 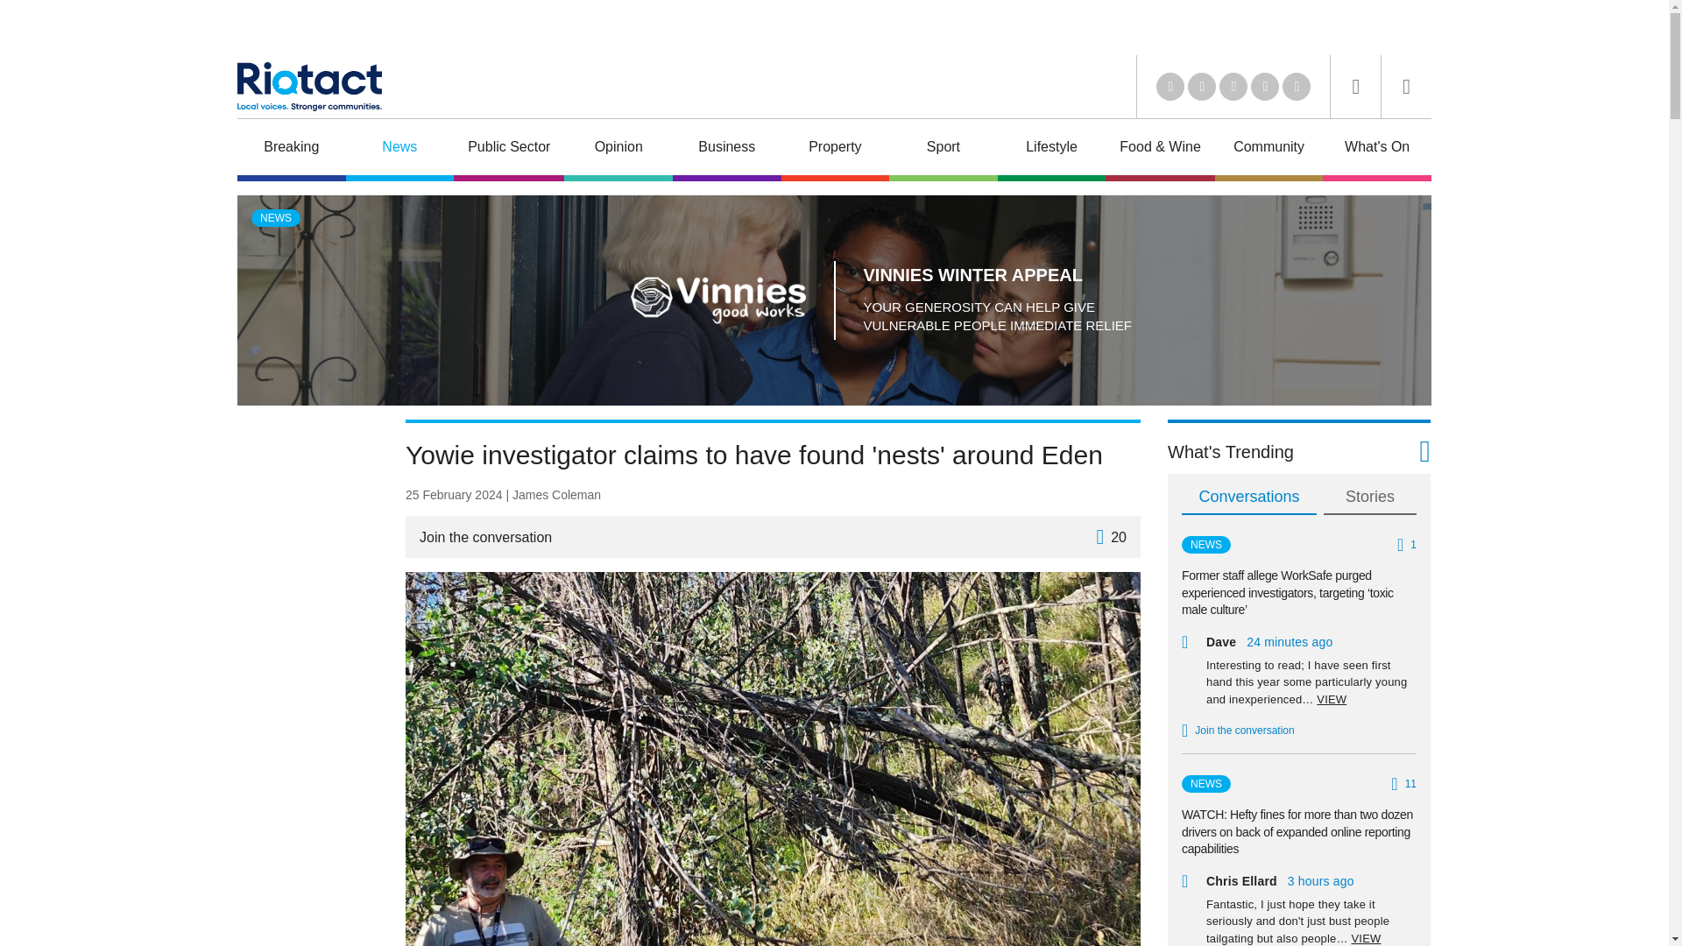 What do you see at coordinates (1233, 86) in the screenshot?
I see `Youtube` at bounding box center [1233, 86].